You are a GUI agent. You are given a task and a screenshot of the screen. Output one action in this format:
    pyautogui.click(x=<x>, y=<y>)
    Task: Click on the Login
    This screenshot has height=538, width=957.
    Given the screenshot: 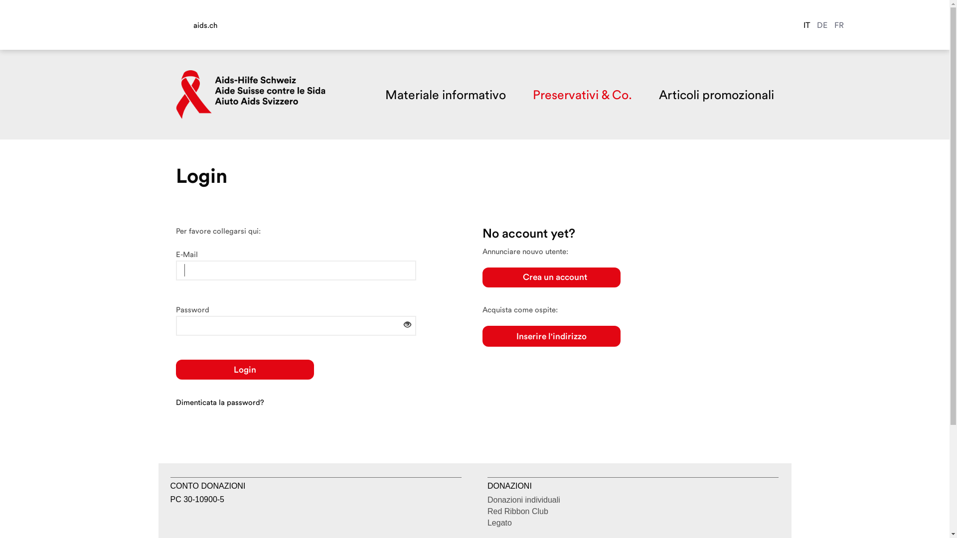 What is the action you would take?
    pyautogui.click(x=245, y=370)
    